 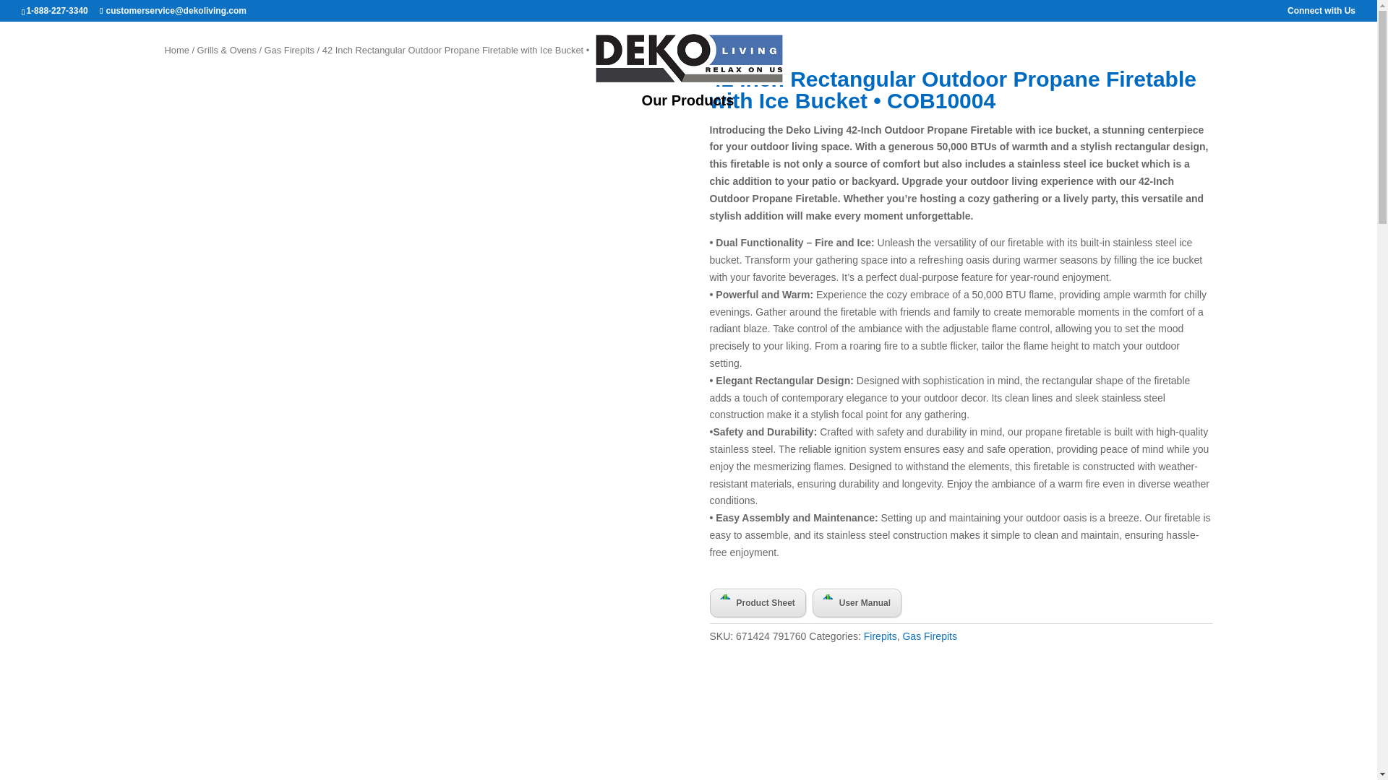 What do you see at coordinates (758, 603) in the screenshot?
I see `Product Sheet` at bounding box center [758, 603].